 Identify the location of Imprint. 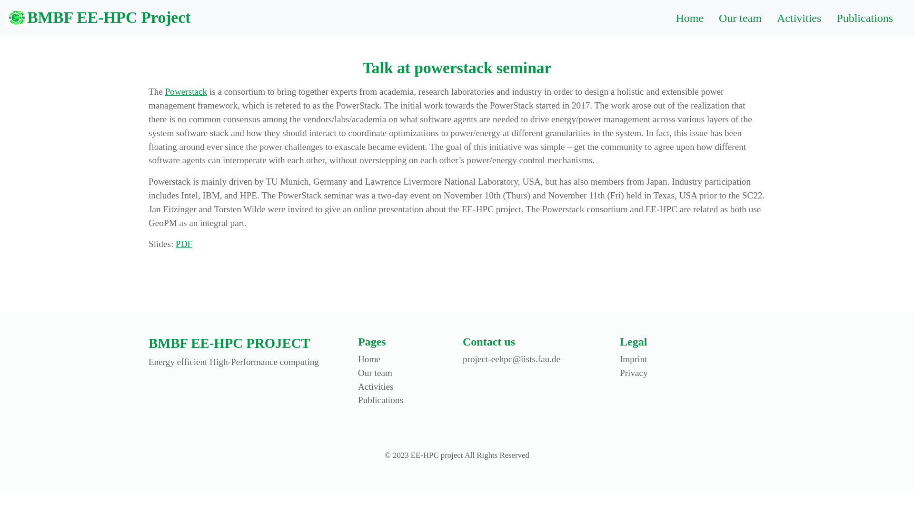
(633, 359).